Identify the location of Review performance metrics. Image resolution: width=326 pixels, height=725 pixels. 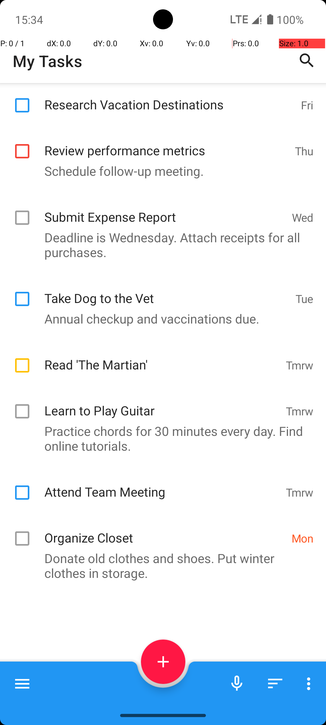
(167, 144).